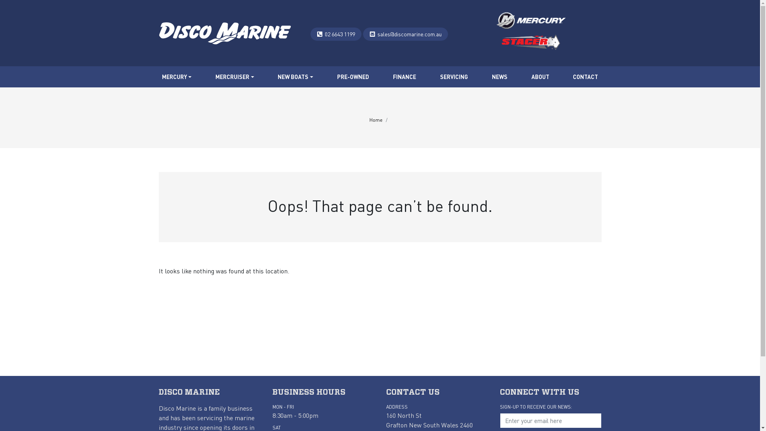 The height and width of the screenshot is (431, 766). What do you see at coordinates (295, 77) in the screenshot?
I see `NEW BOATS` at bounding box center [295, 77].